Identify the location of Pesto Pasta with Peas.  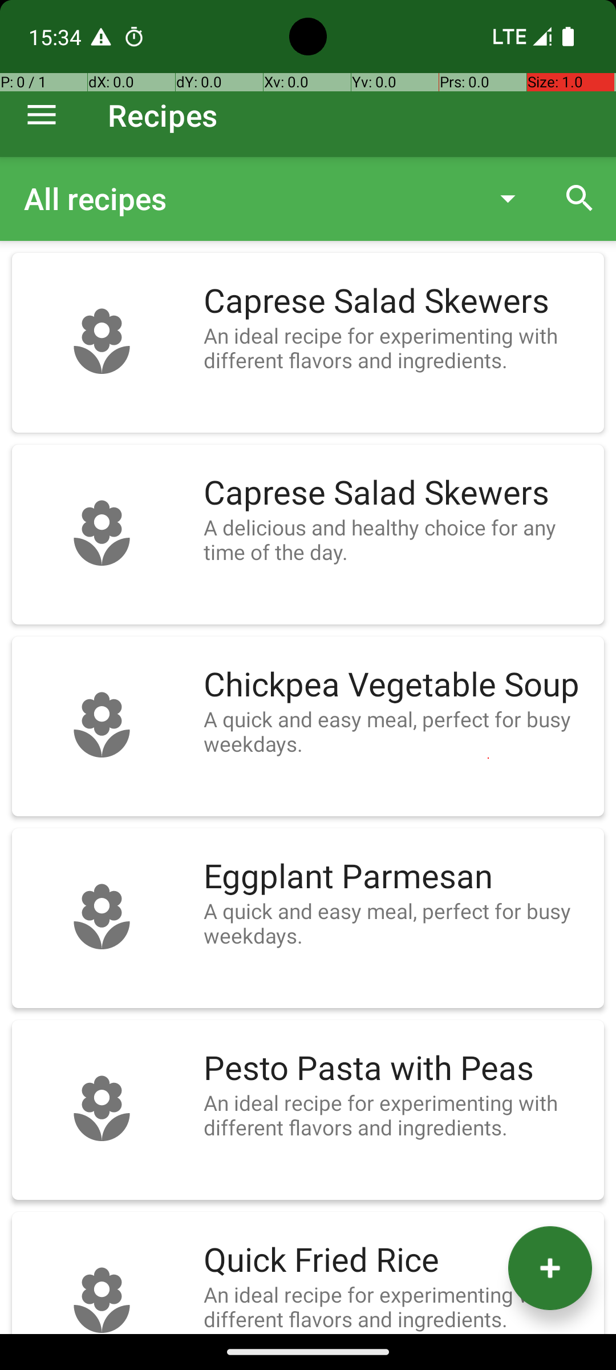
(398, 1069).